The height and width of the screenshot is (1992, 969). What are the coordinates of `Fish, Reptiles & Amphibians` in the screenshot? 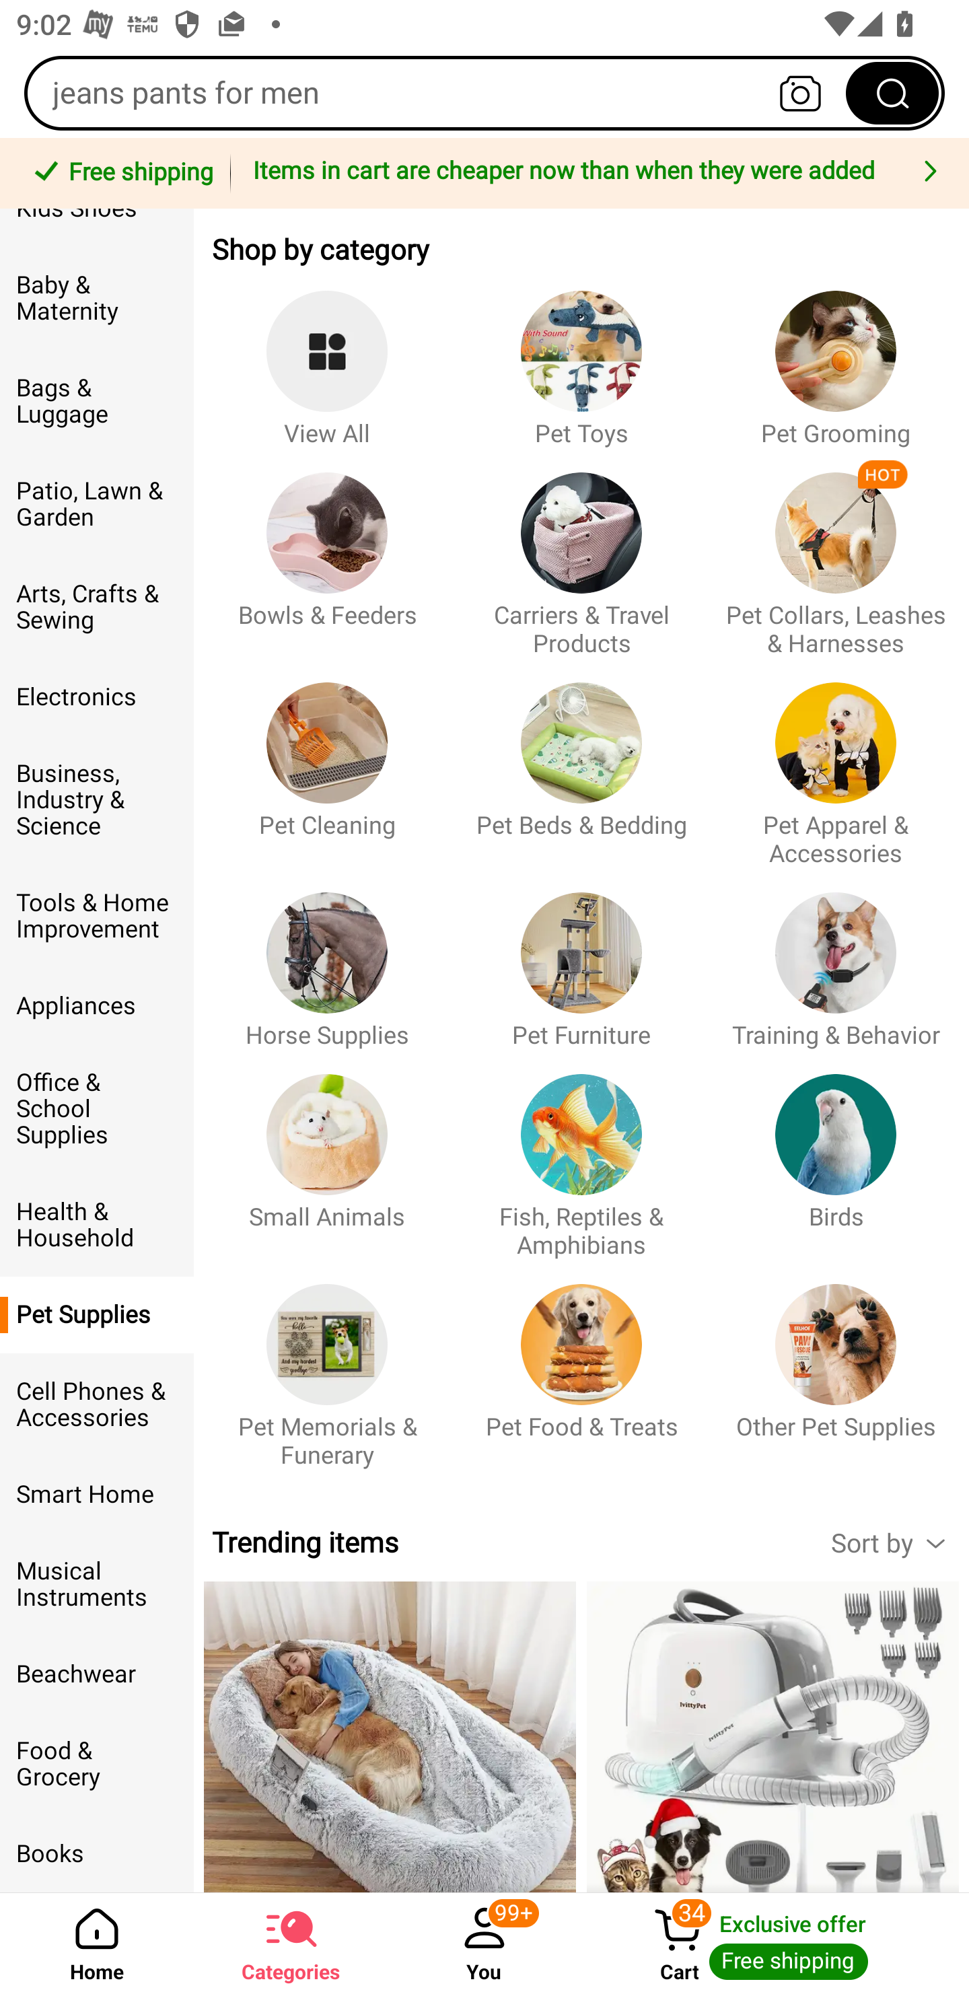 It's located at (581, 1153).